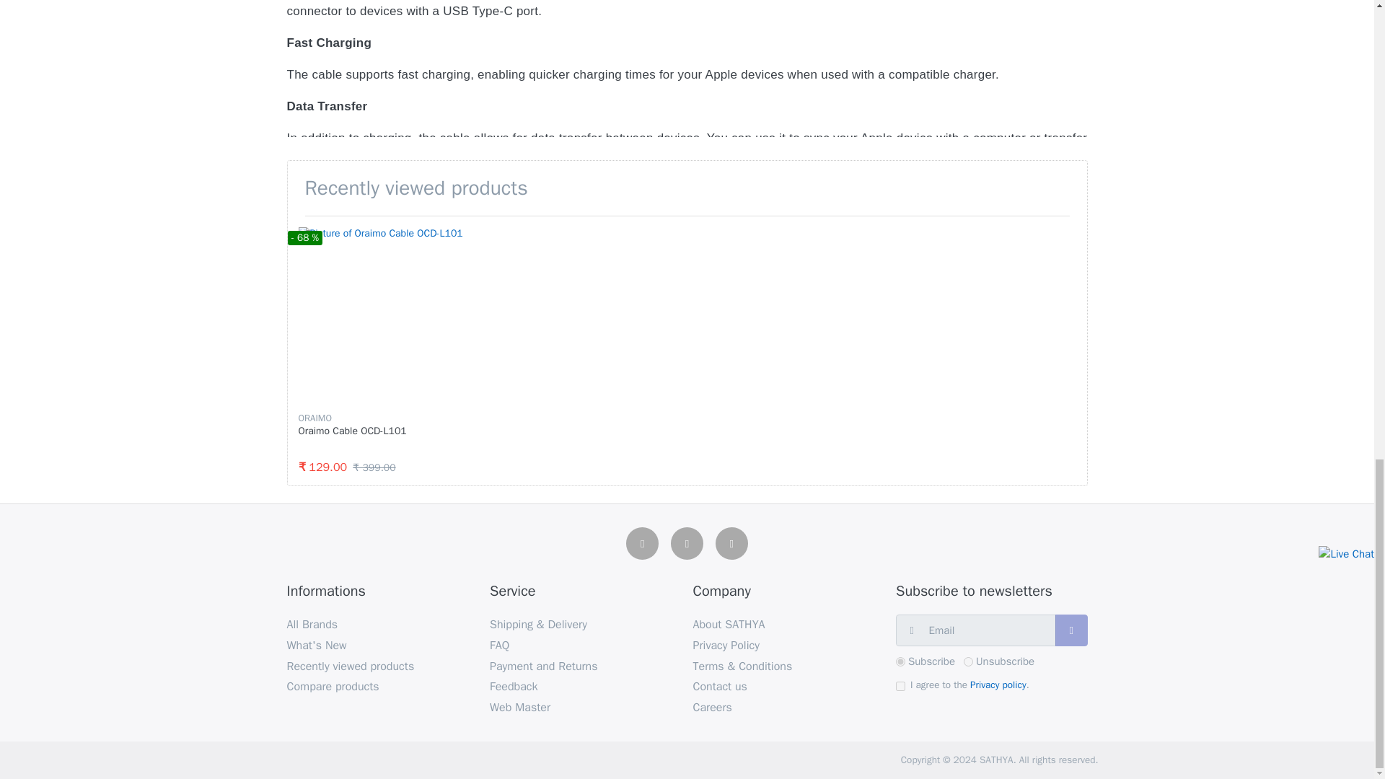  Describe the element at coordinates (353, 430) in the screenshot. I see `Oraimo Cable OCD-L101` at that location.